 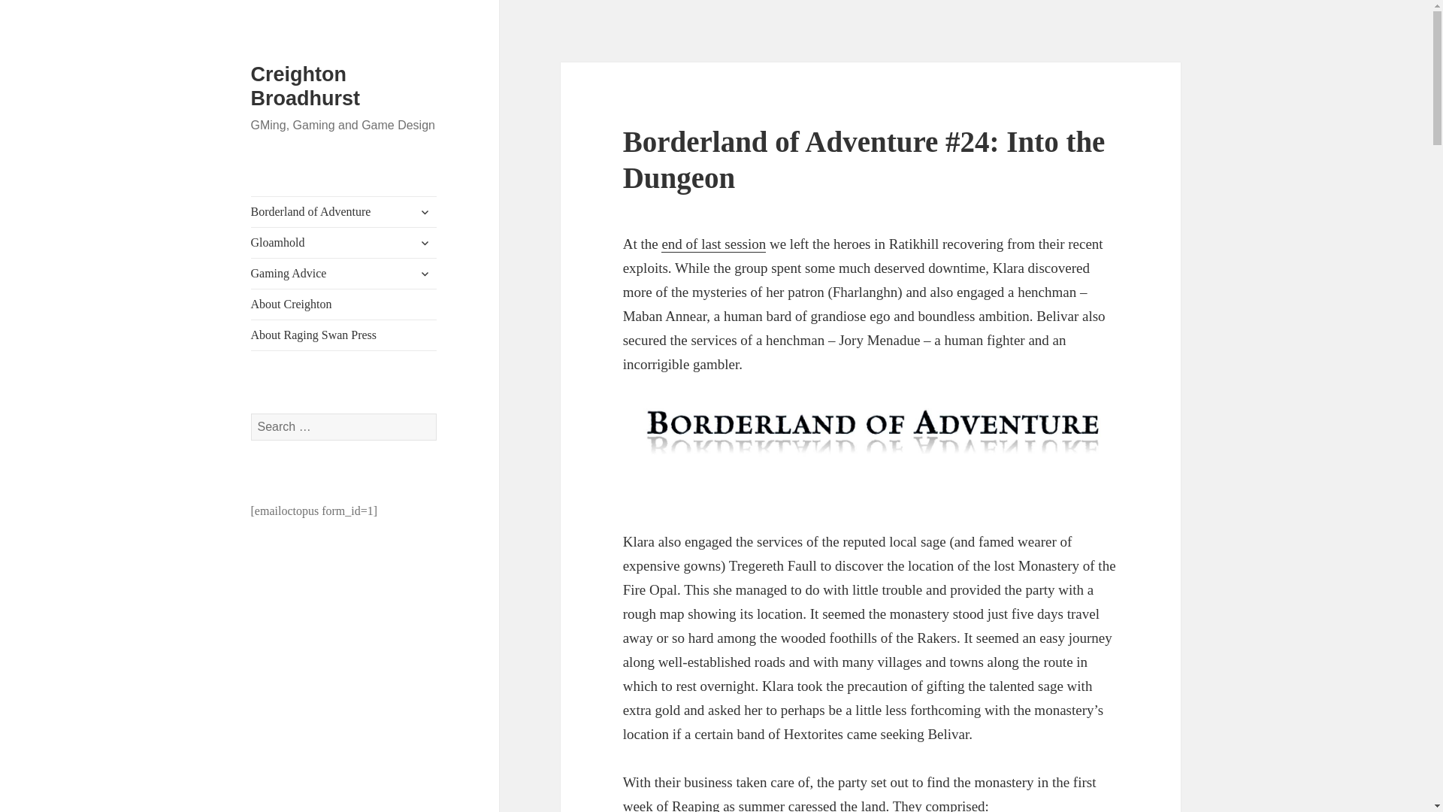 What do you see at coordinates (344, 243) in the screenshot?
I see `Gloamhold` at bounding box center [344, 243].